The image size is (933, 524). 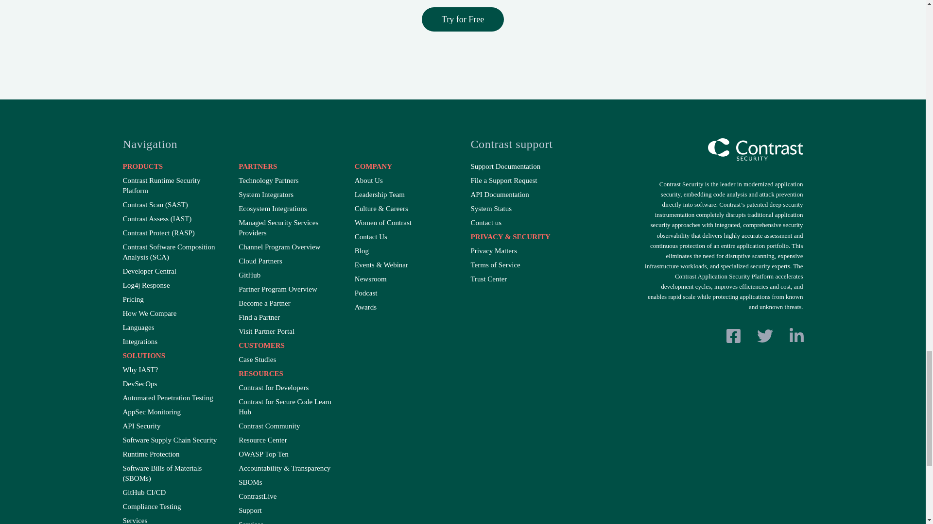 I want to click on Integrations, so click(x=172, y=342).